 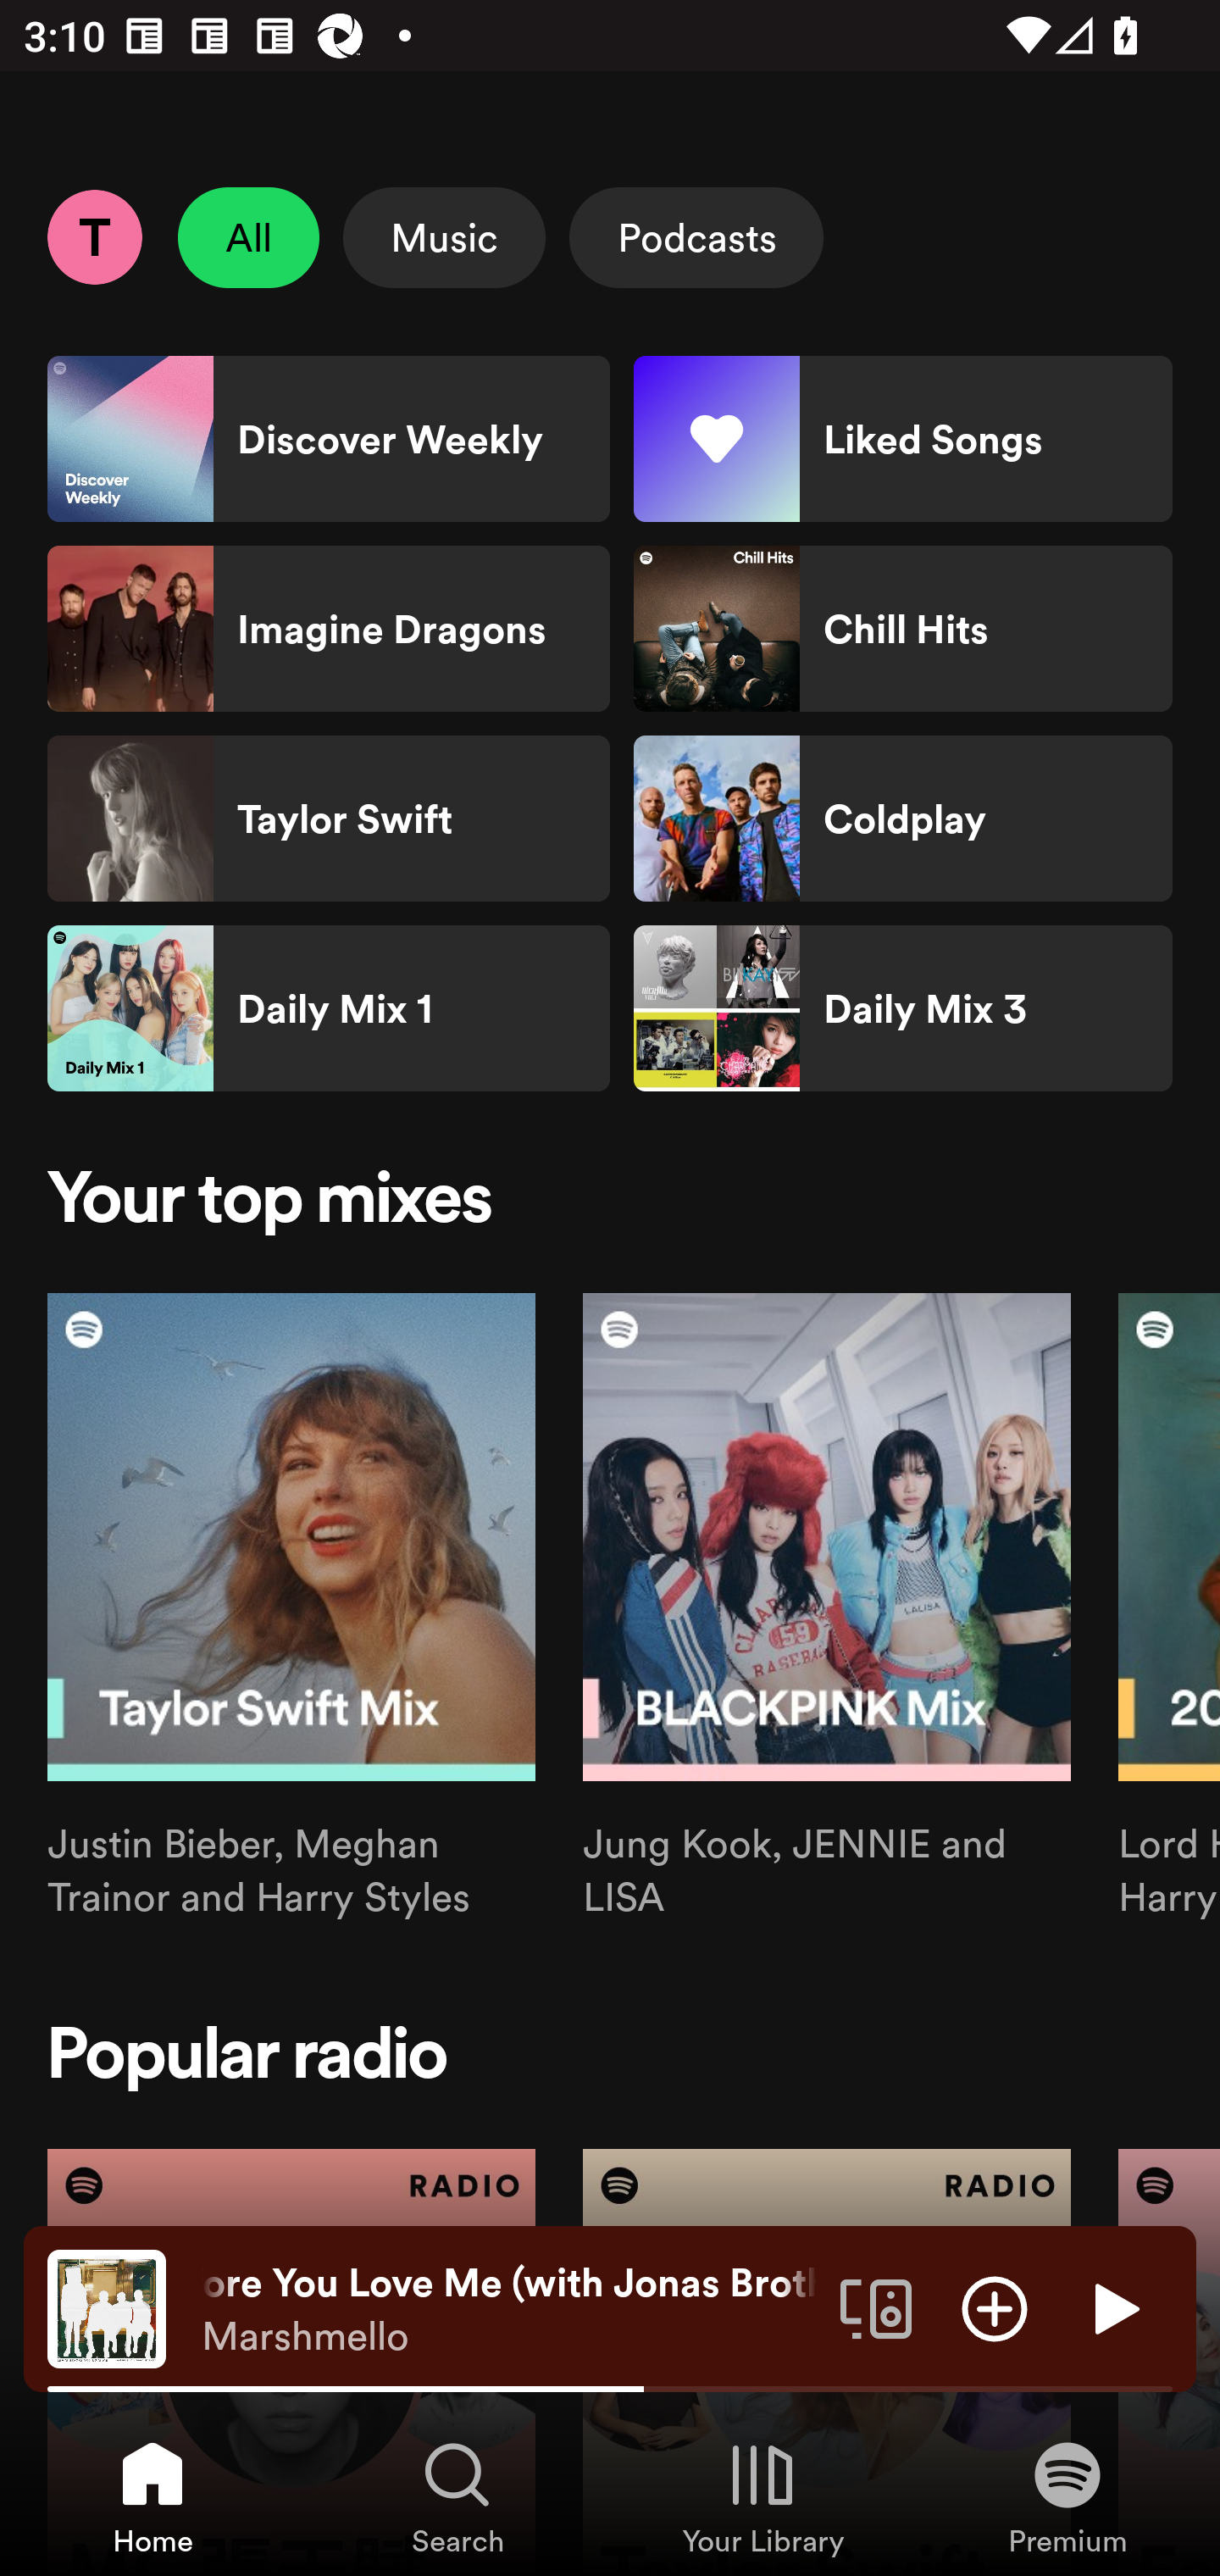 I want to click on Daily Mix 3 Shortcut Daily Mix 3, so click(x=902, y=1008).